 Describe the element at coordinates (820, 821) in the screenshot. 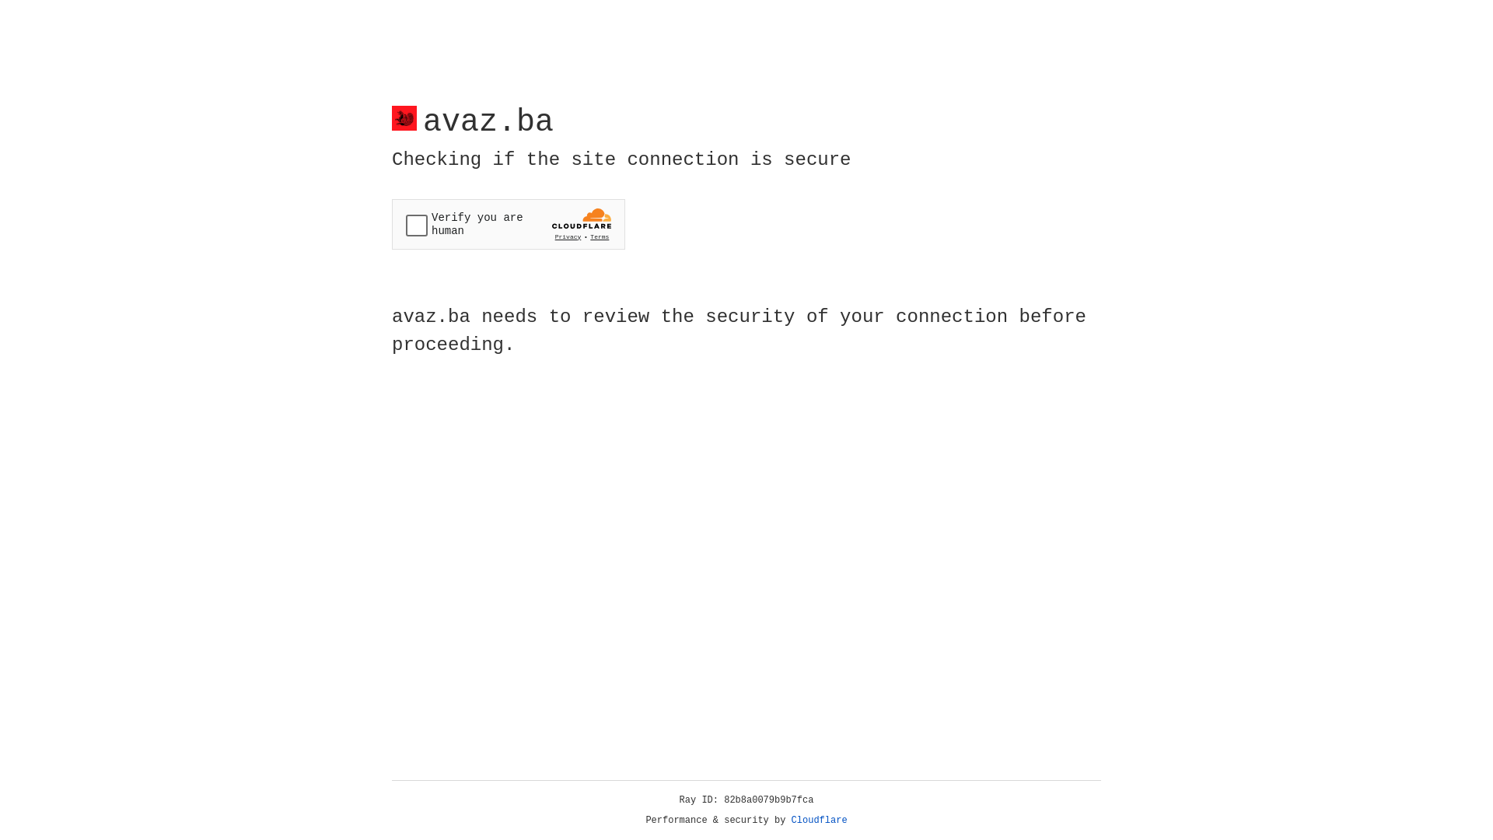

I see `Cloudflare` at that location.